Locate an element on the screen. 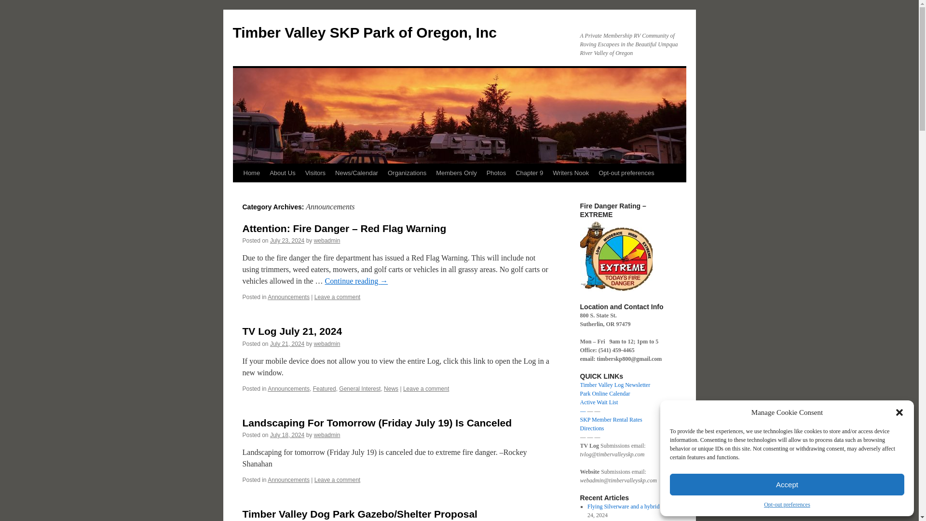 Image resolution: width=926 pixels, height=521 pixels. 7:46 AM is located at coordinates (287, 435).